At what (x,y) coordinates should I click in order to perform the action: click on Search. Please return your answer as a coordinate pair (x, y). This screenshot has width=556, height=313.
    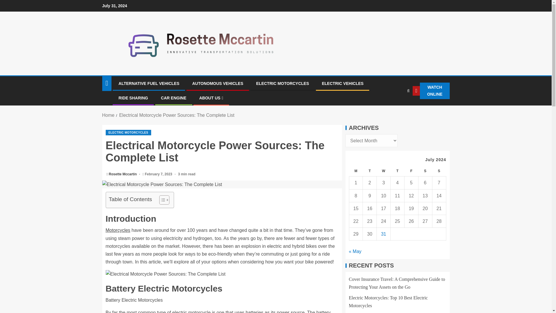
    Looking at the image, I should click on (396, 109).